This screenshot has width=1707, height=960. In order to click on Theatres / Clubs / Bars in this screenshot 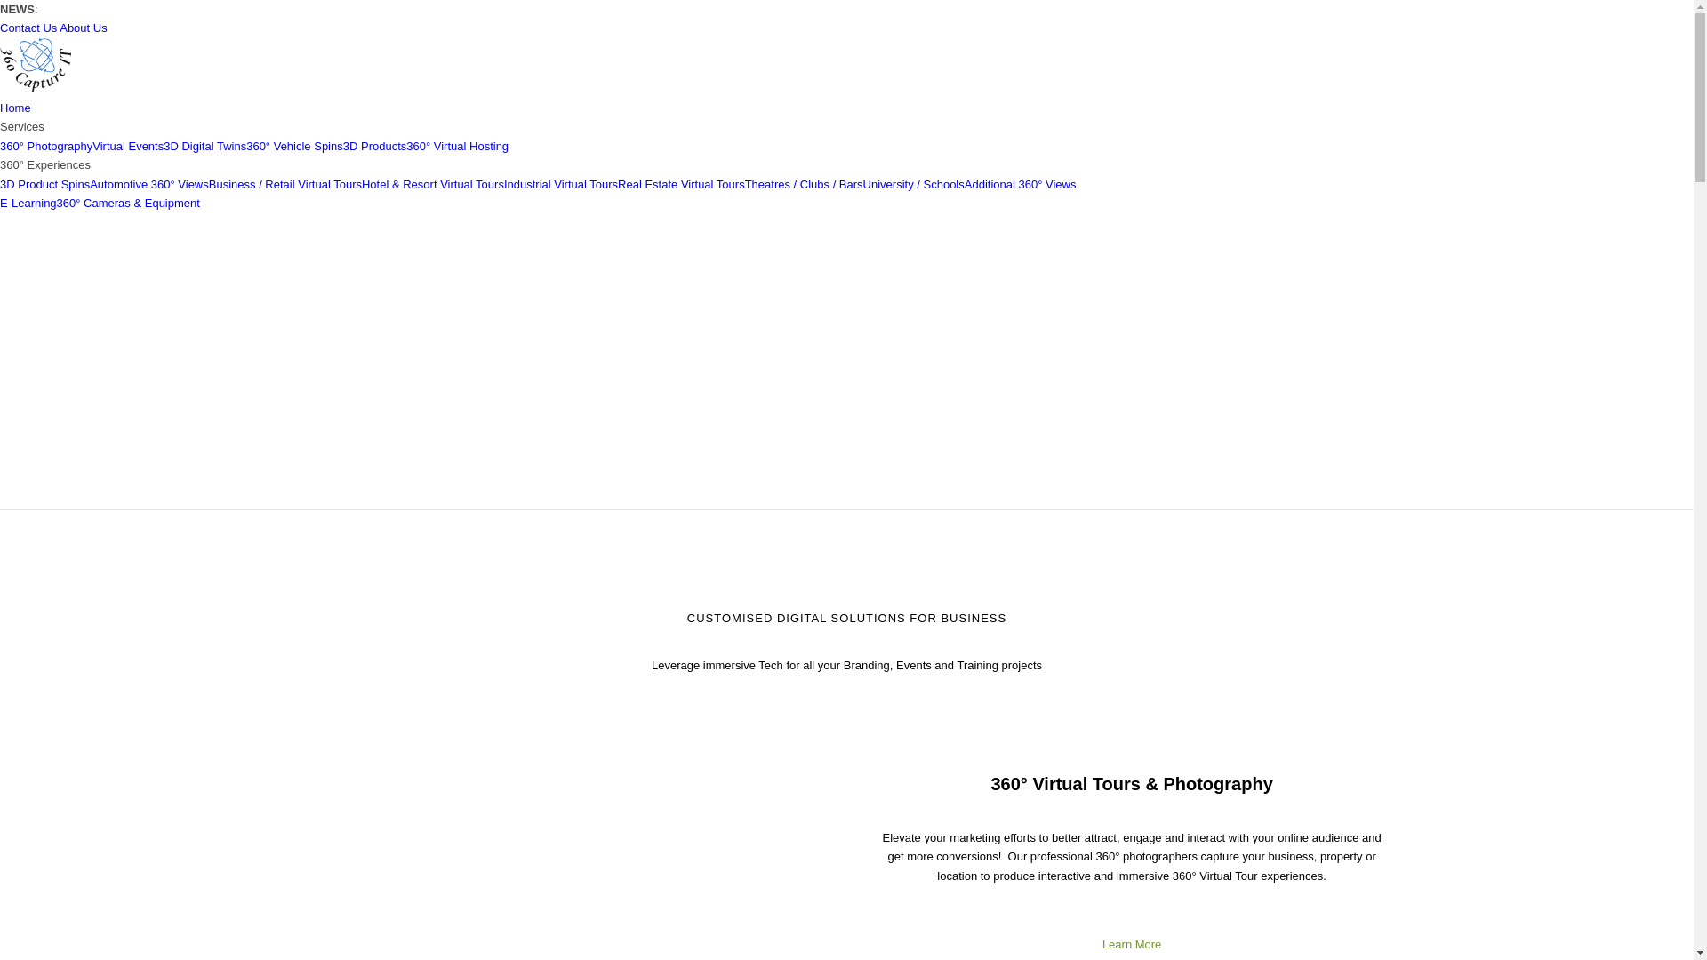, I will do `click(804, 185)`.